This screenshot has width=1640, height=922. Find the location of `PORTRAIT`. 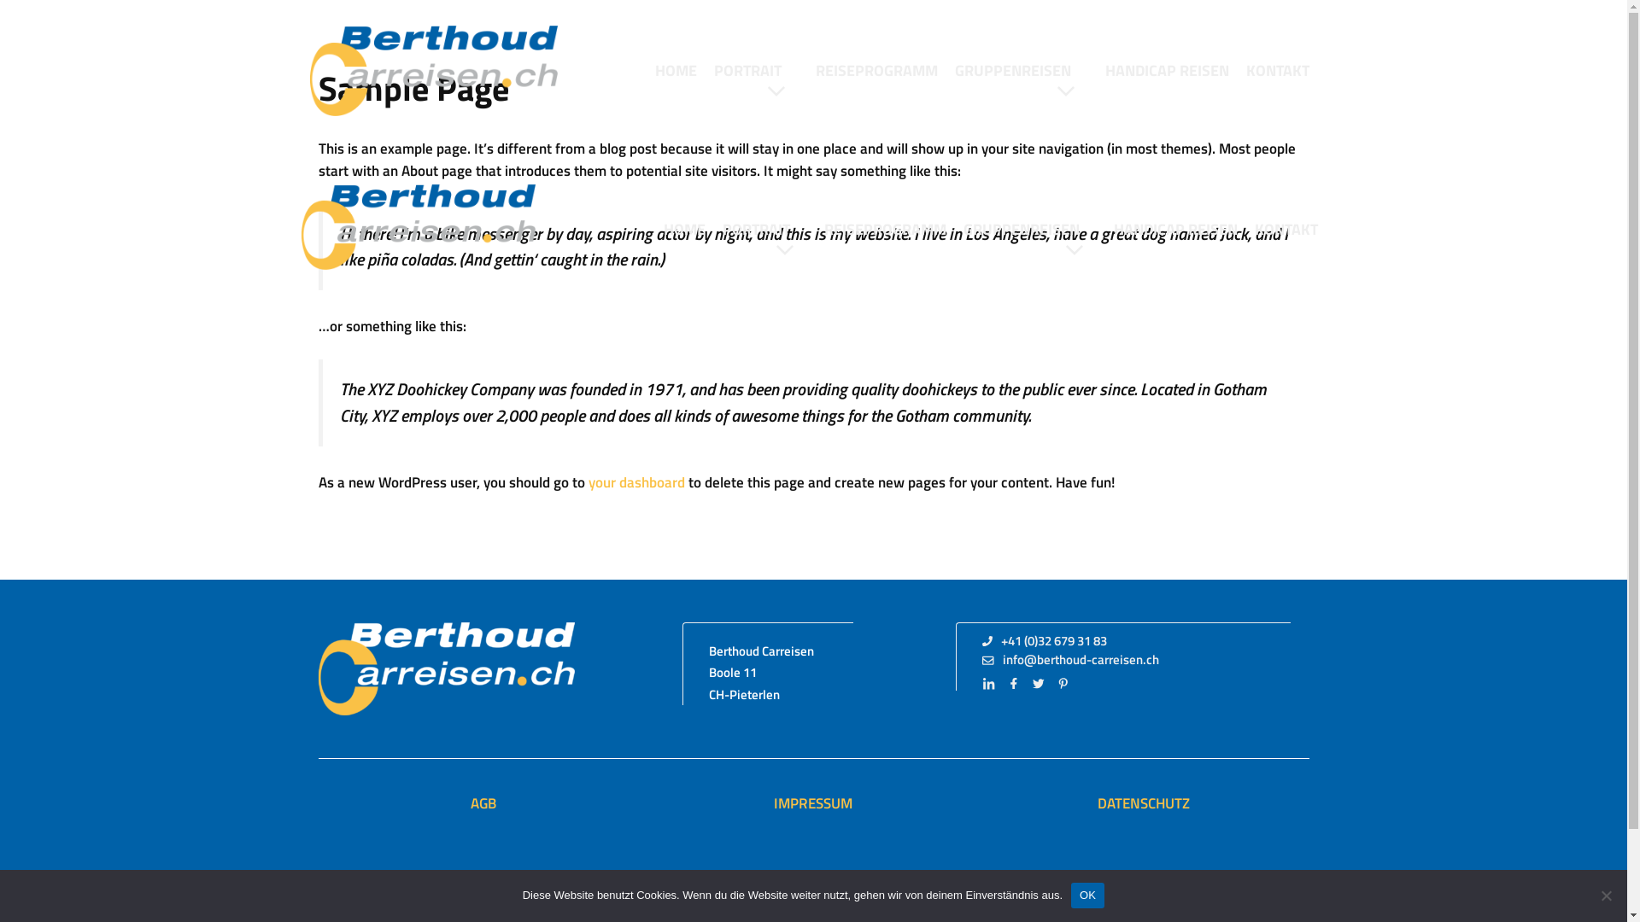

PORTRAIT is located at coordinates (757, 71).